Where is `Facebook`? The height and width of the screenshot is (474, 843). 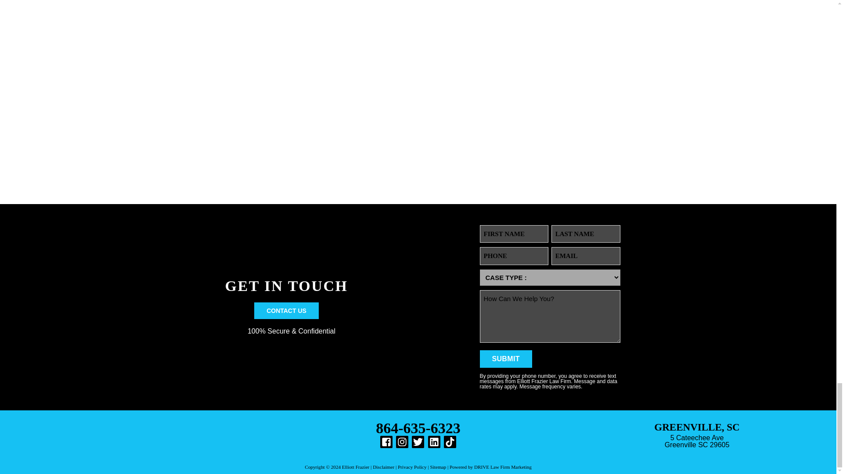 Facebook is located at coordinates (386, 442).